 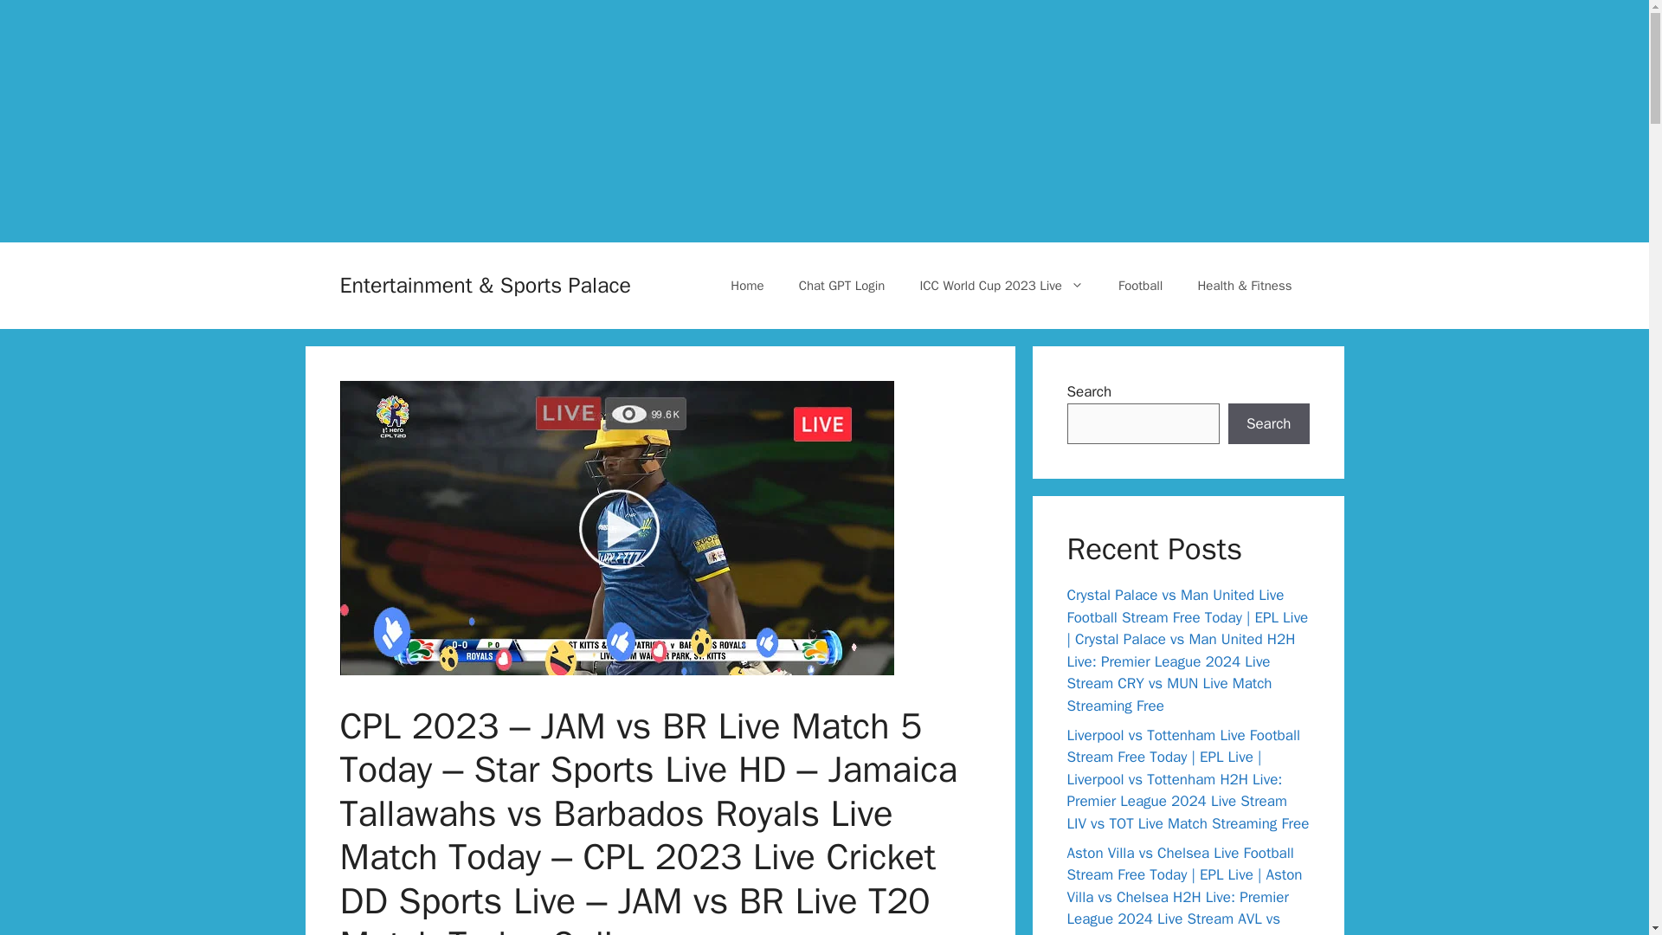 What do you see at coordinates (1140, 286) in the screenshot?
I see `Football` at bounding box center [1140, 286].